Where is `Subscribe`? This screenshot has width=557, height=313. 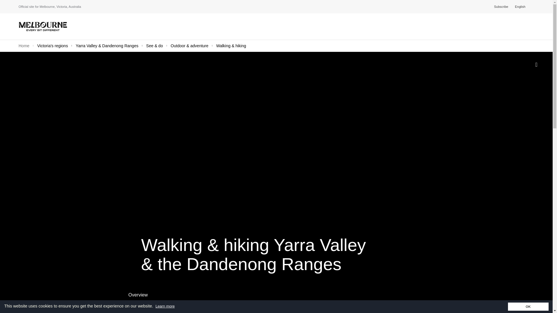 Subscribe is located at coordinates (502, 6).